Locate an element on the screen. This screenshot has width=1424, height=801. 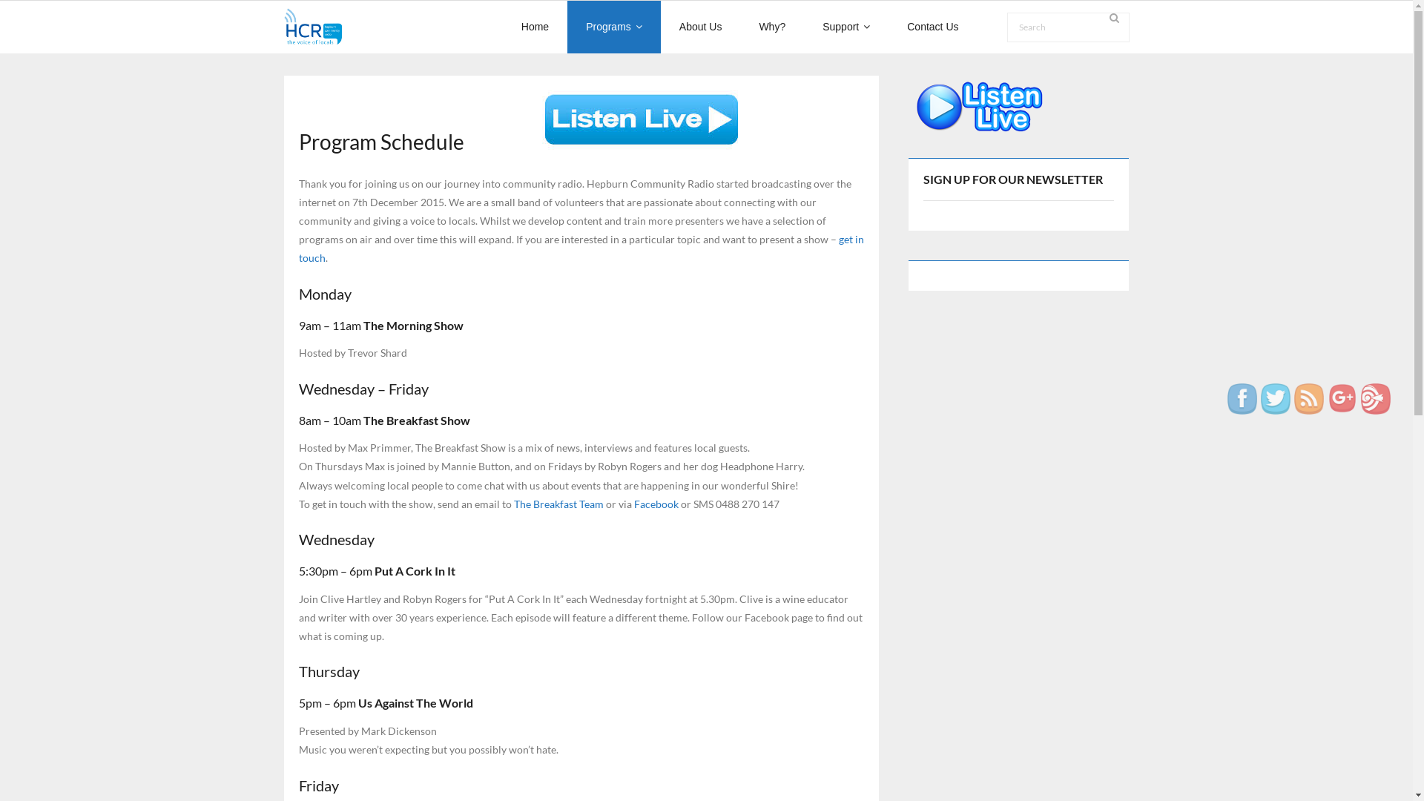
Support is located at coordinates (846, 27).